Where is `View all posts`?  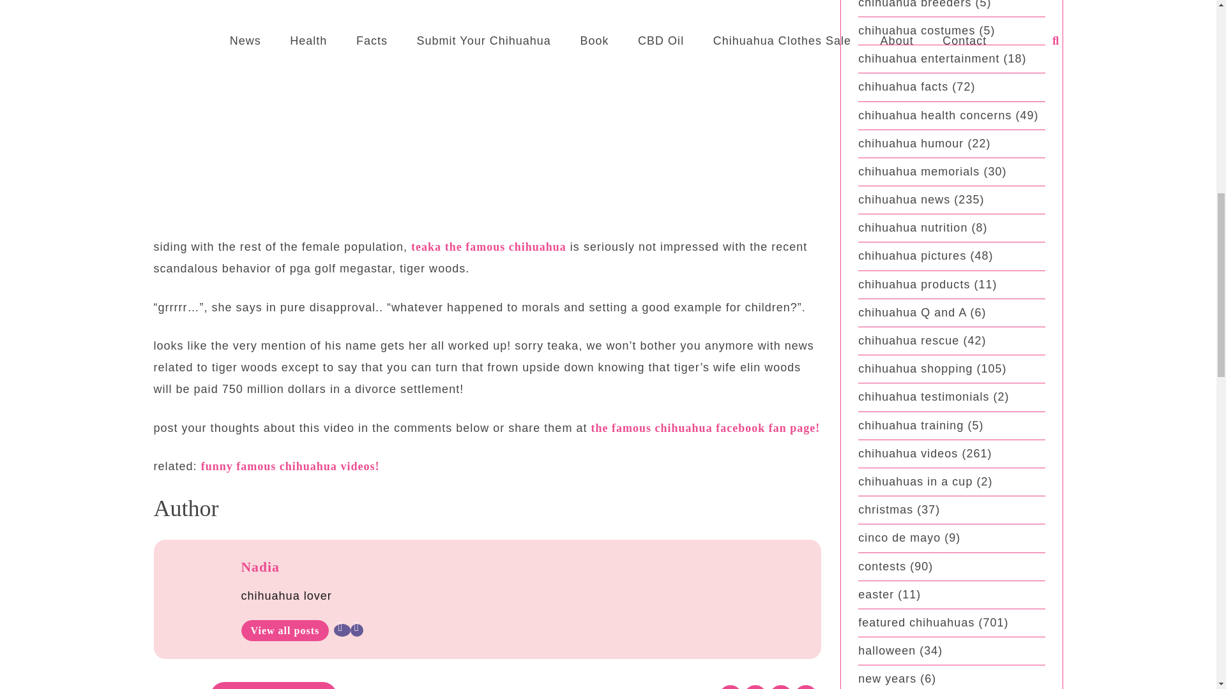
View all posts is located at coordinates (285, 630).